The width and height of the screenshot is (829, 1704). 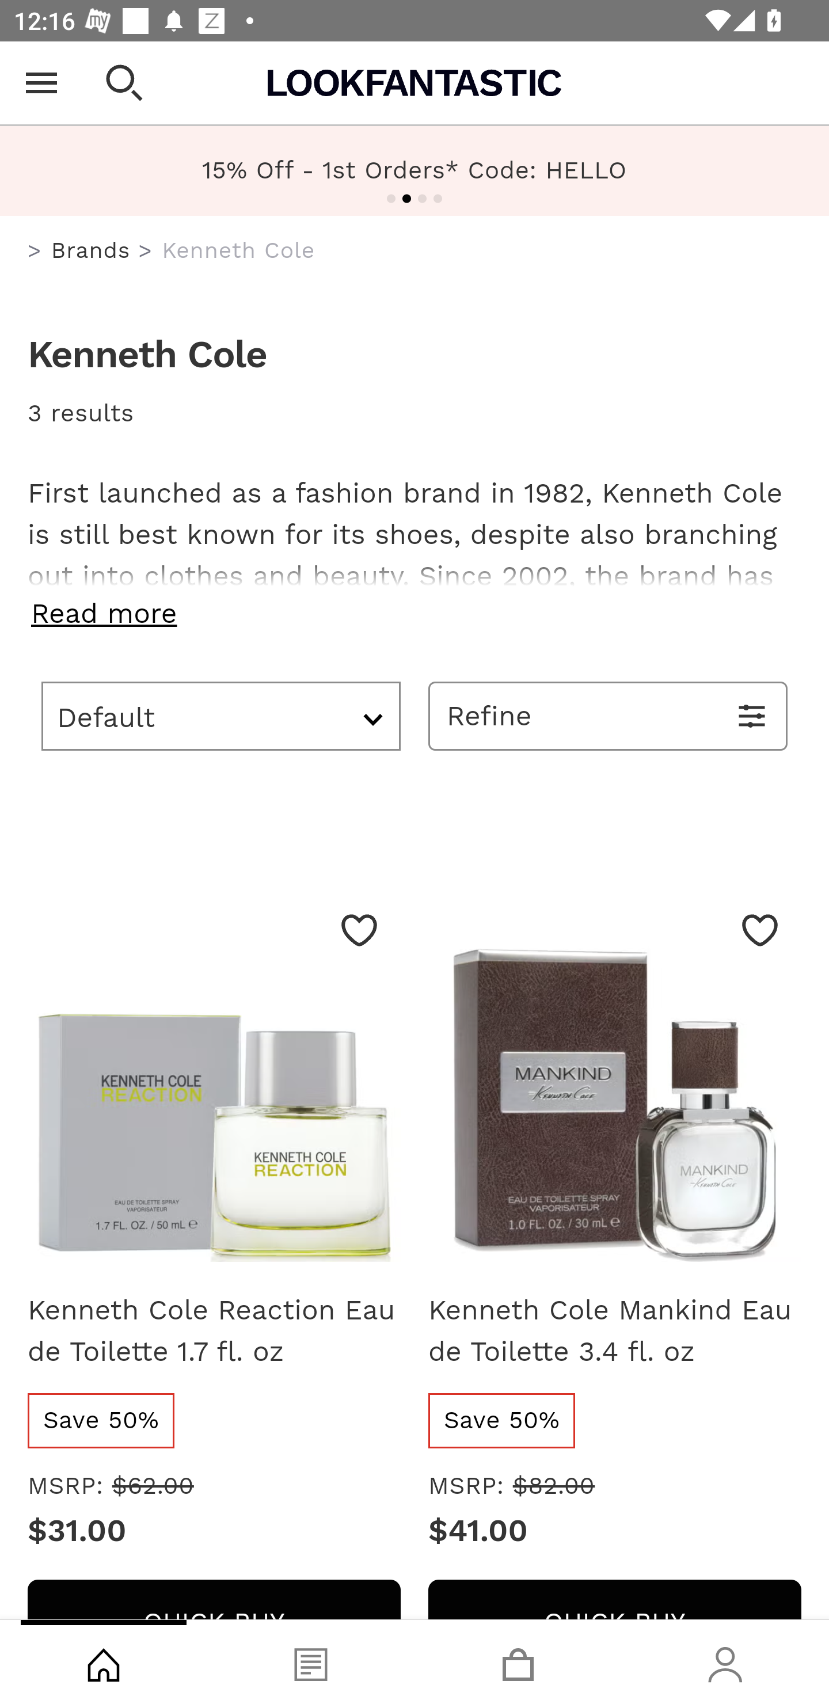 What do you see at coordinates (214, 1331) in the screenshot?
I see `Kenneth Cole Reaction Eau de Toilette 1.7 fl. oz` at bounding box center [214, 1331].